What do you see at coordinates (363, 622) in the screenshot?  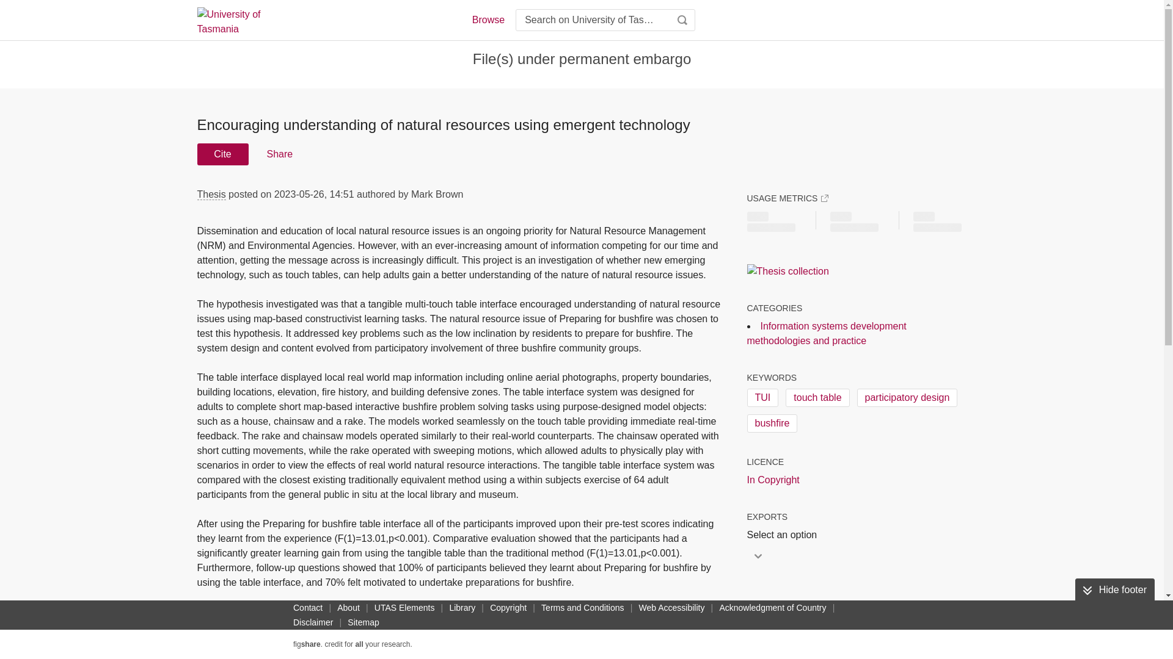 I see `Sitemap` at bounding box center [363, 622].